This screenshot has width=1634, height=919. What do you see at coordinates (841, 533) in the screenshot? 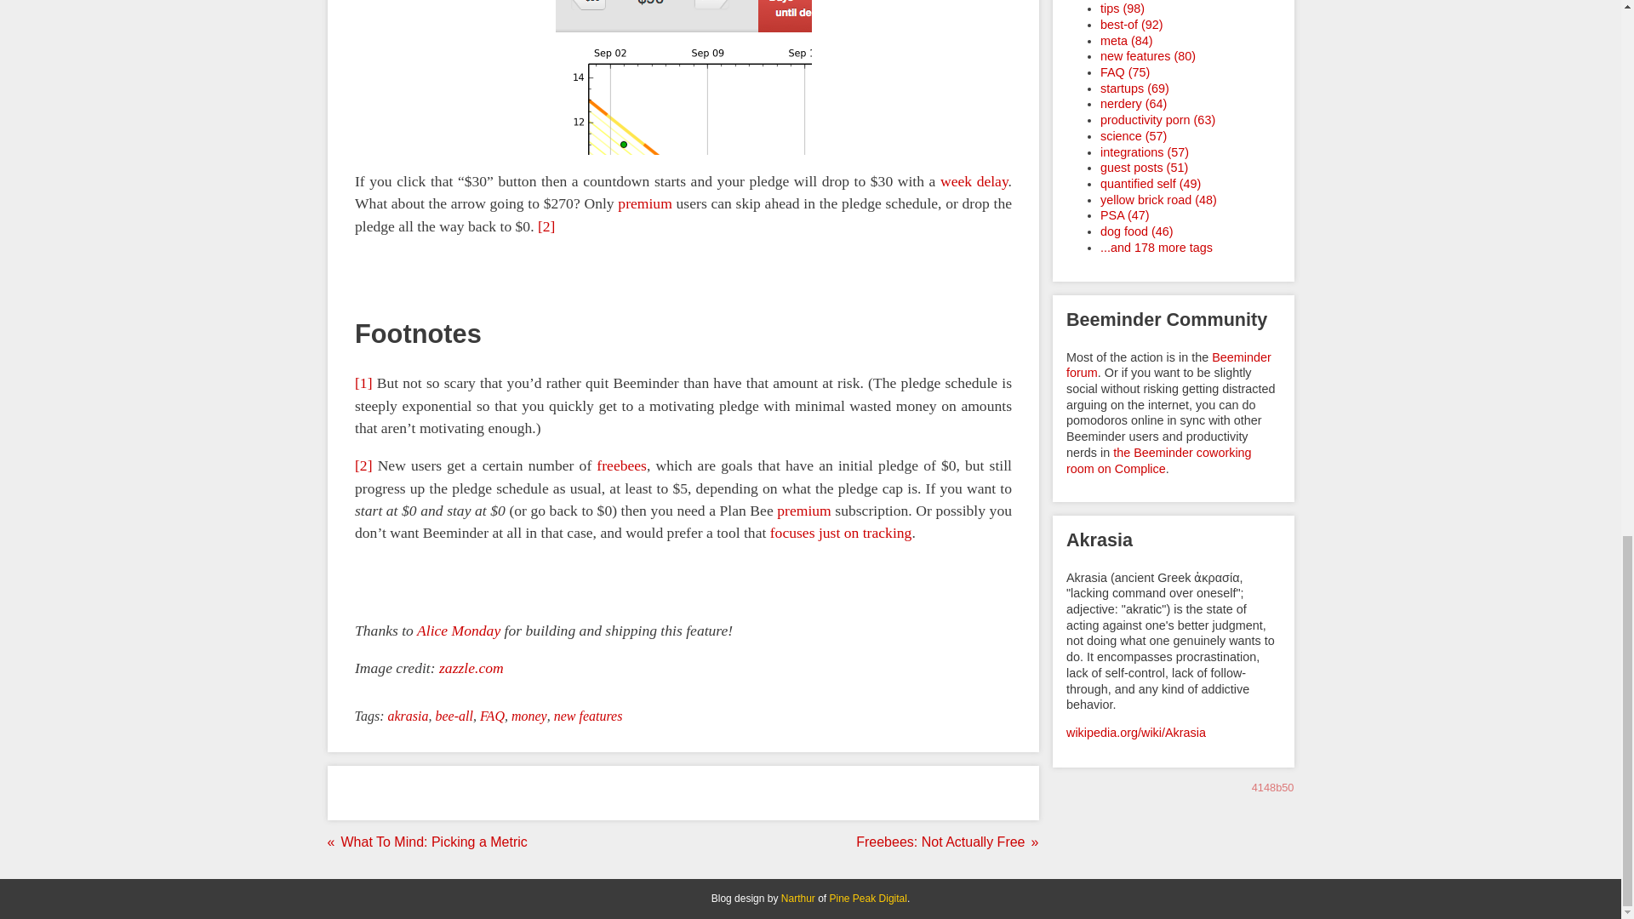
I see `focuses just on tracking` at bounding box center [841, 533].